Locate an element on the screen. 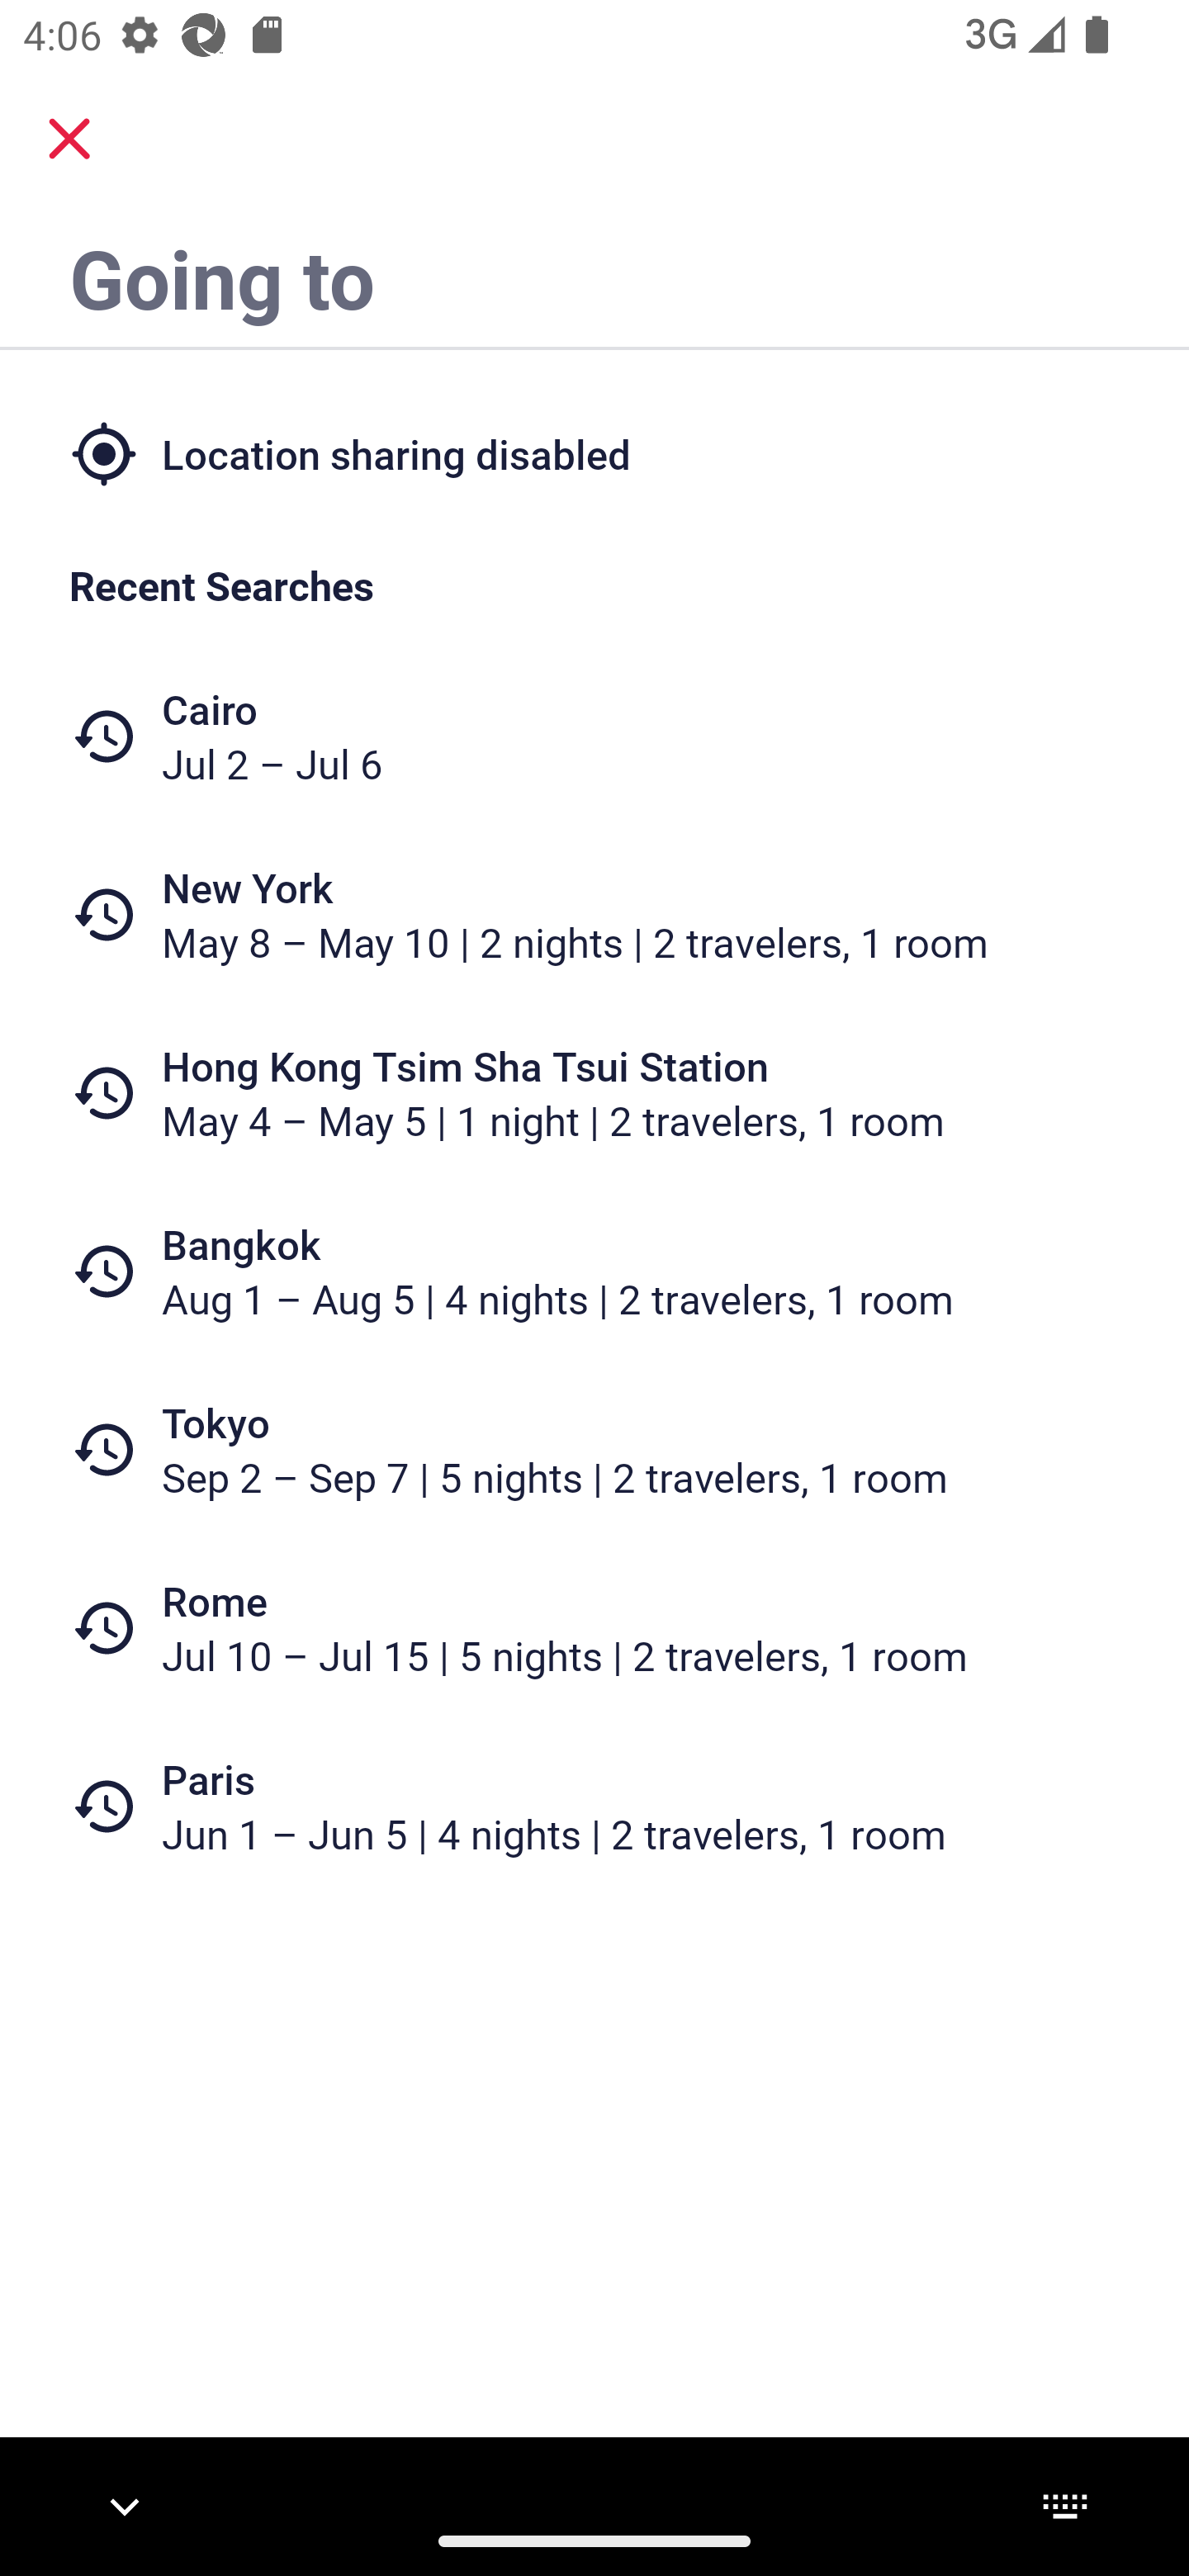 This screenshot has width=1189, height=2576. Cairo Jul 2 – Jul 6 is located at coordinates (594, 736).